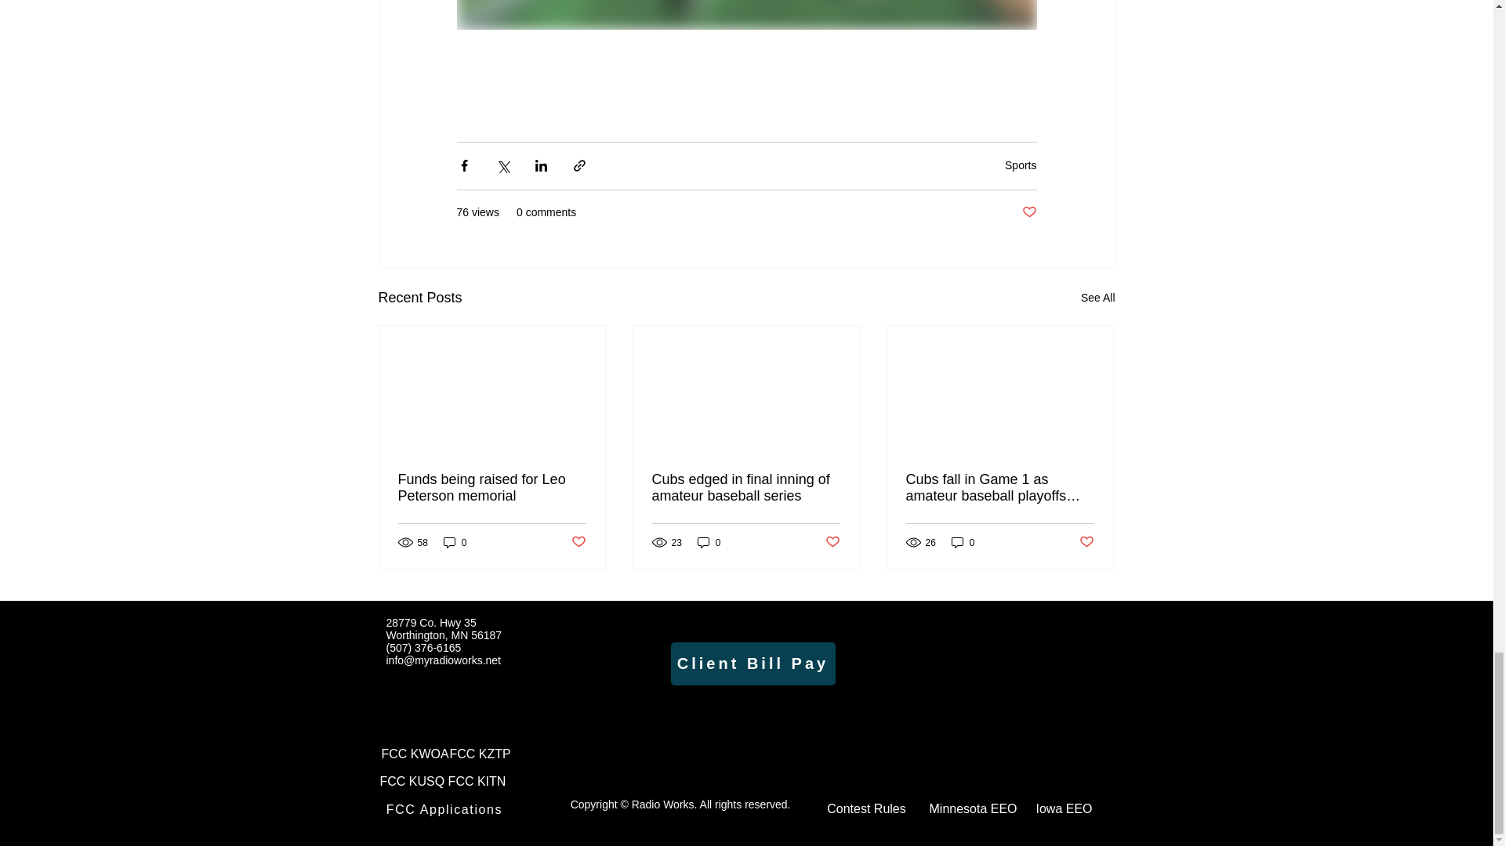 This screenshot has width=1505, height=846. Describe the element at coordinates (1097, 298) in the screenshot. I see `See All` at that location.